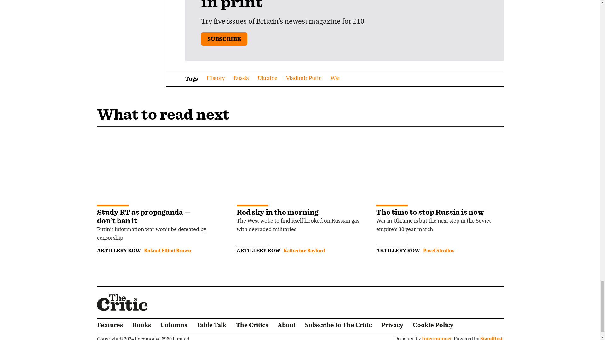 The image size is (605, 340). I want to click on Ukraine, so click(267, 79).